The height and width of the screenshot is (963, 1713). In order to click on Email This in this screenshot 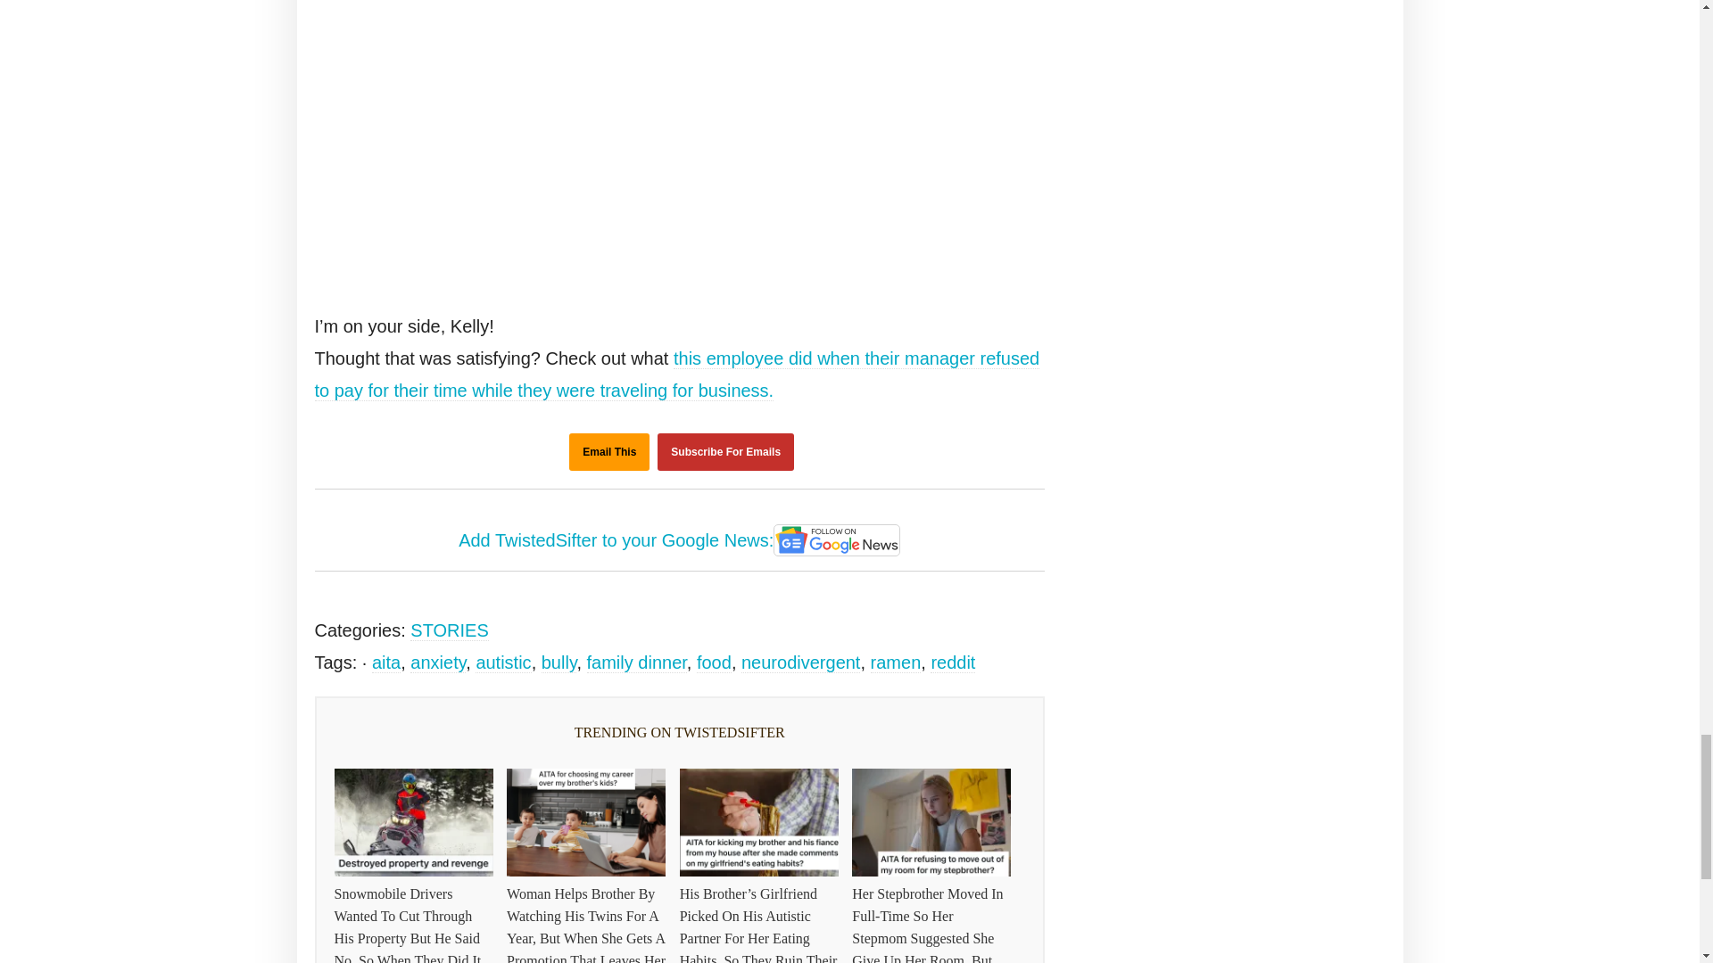, I will do `click(608, 452)`.